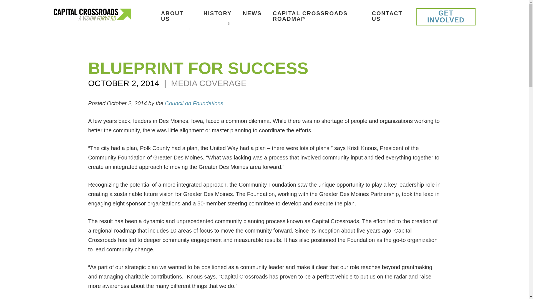  I want to click on About Us, so click(177, 16).